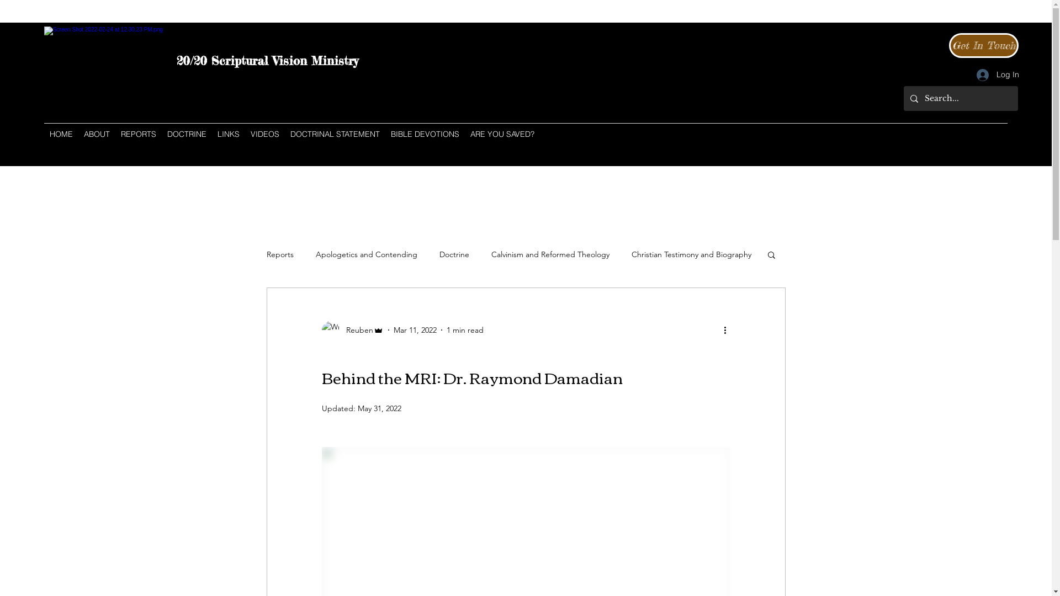 The width and height of the screenshot is (1060, 596). I want to click on Reports, so click(279, 254).